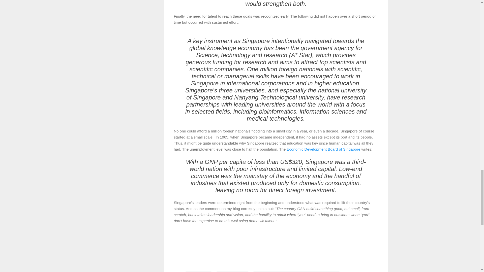  Describe the element at coordinates (232, 271) in the screenshot. I see `Education Reform` at that location.